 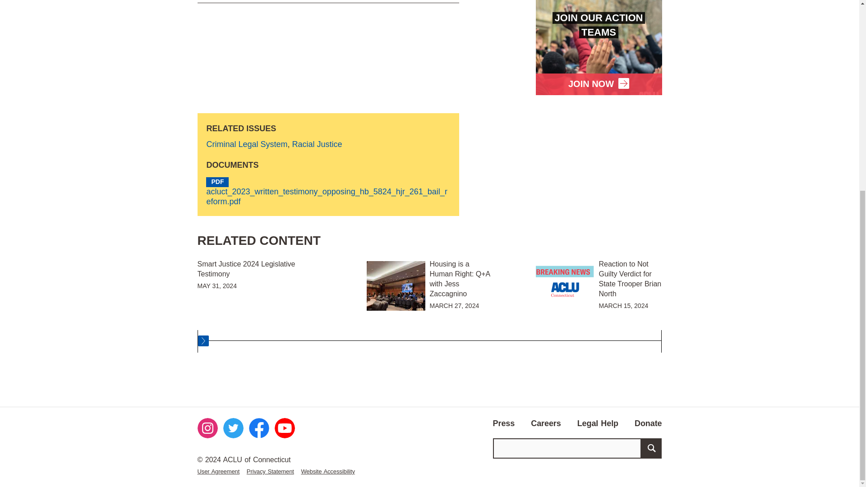 What do you see at coordinates (651, 448) in the screenshot?
I see `Search` at bounding box center [651, 448].